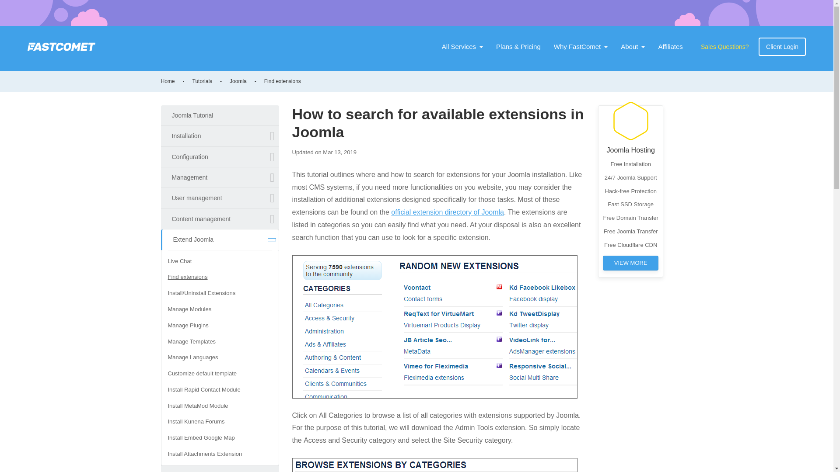 The image size is (840, 472). Describe the element at coordinates (670, 47) in the screenshot. I see `Affiliates` at that location.